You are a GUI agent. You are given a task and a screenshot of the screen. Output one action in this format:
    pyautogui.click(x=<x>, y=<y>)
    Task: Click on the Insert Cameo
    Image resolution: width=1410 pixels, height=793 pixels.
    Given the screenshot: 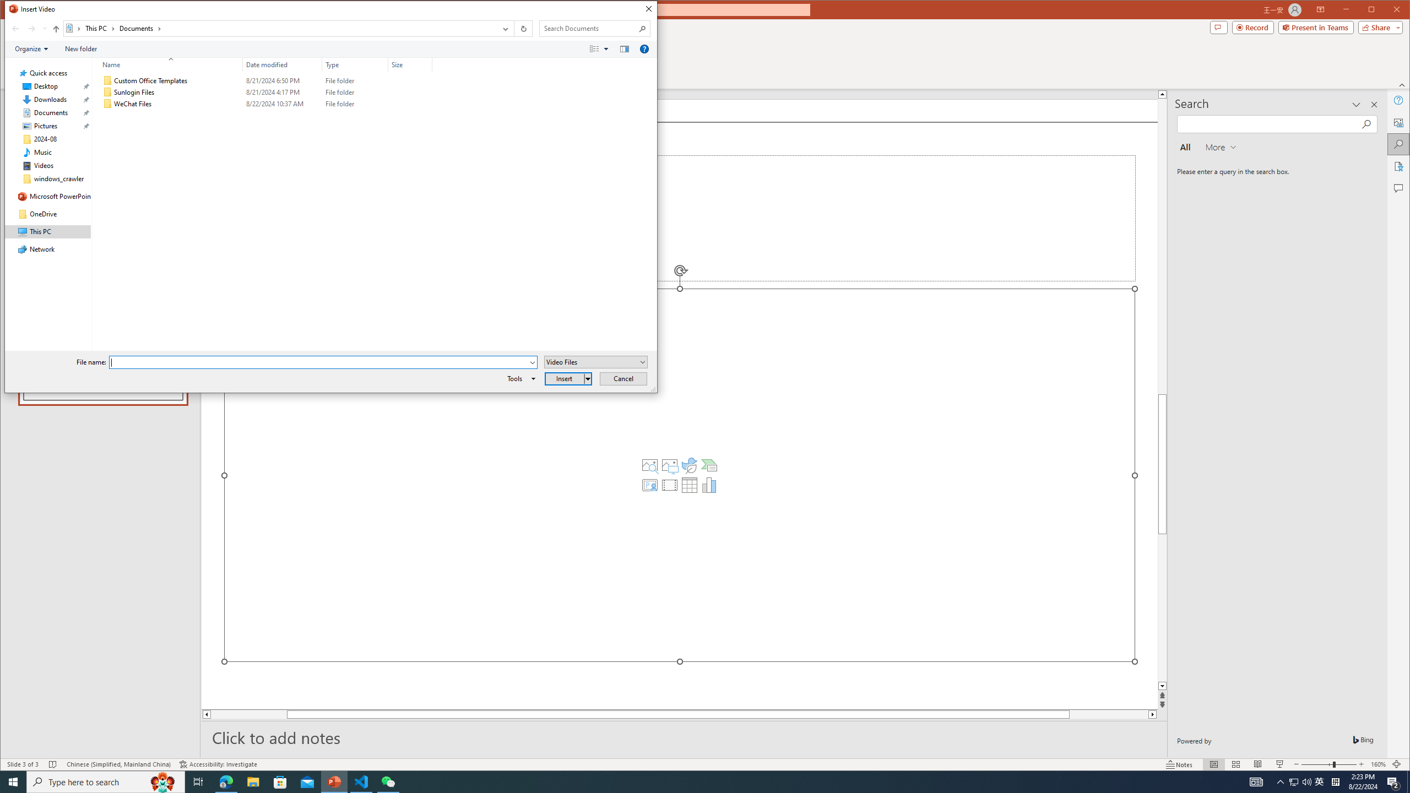 What is the action you would take?
    pyautogui.click(x=650, y=485)
    